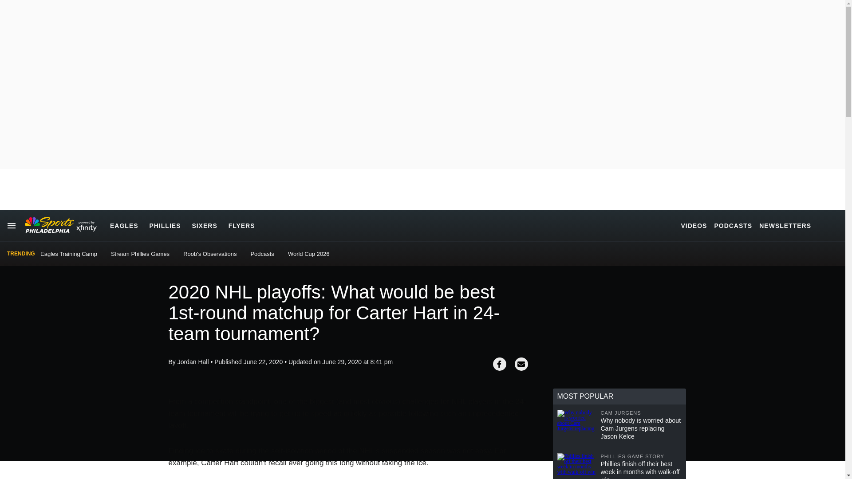  Describe the element at coordinates (68, 254) in the screenshot. I see `Eagles Training Camp` at that location.